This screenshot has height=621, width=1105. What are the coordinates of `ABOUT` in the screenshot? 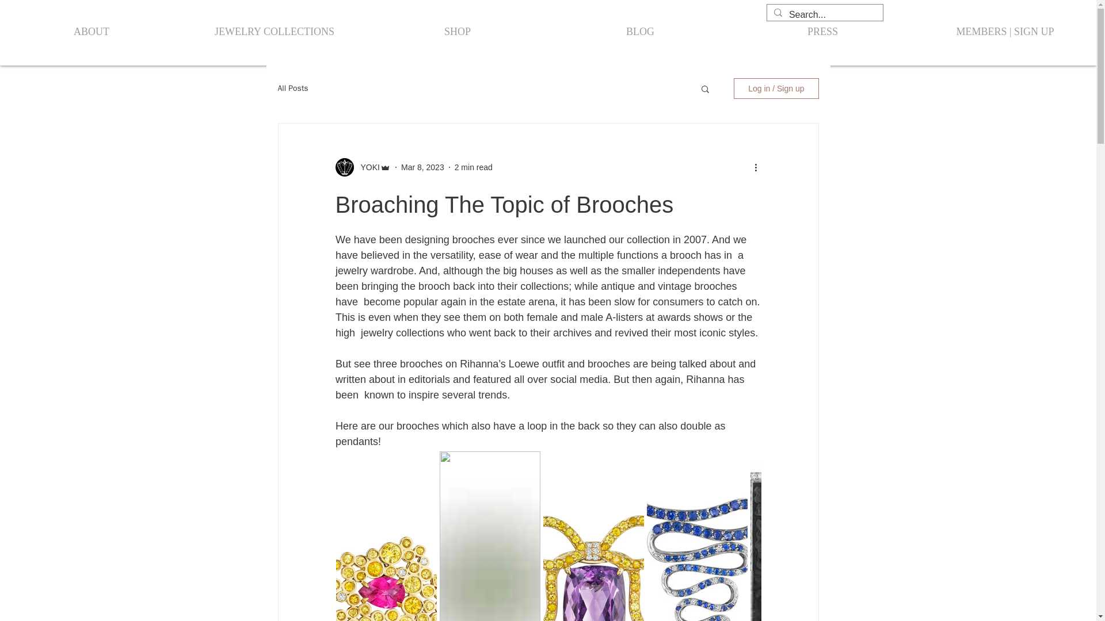 It's located at (92, 31).